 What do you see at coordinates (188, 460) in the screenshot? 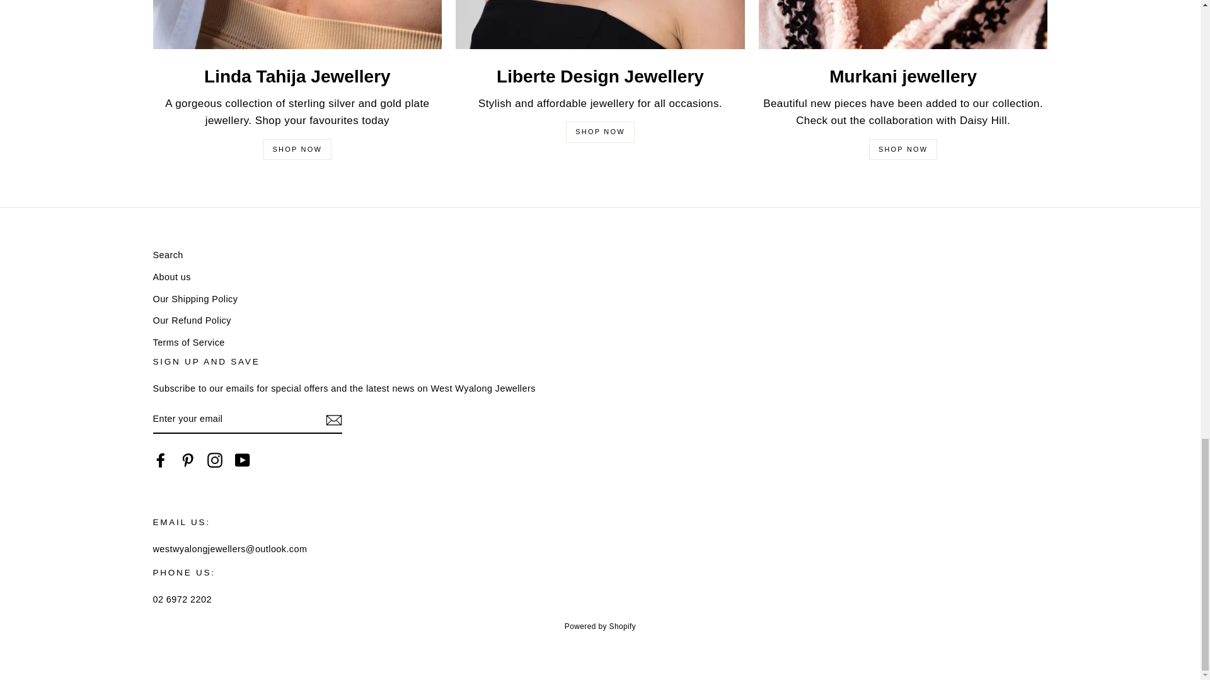
I see `West Wyalong Jewellers on Pinterest` at bounding box center [188, 460].